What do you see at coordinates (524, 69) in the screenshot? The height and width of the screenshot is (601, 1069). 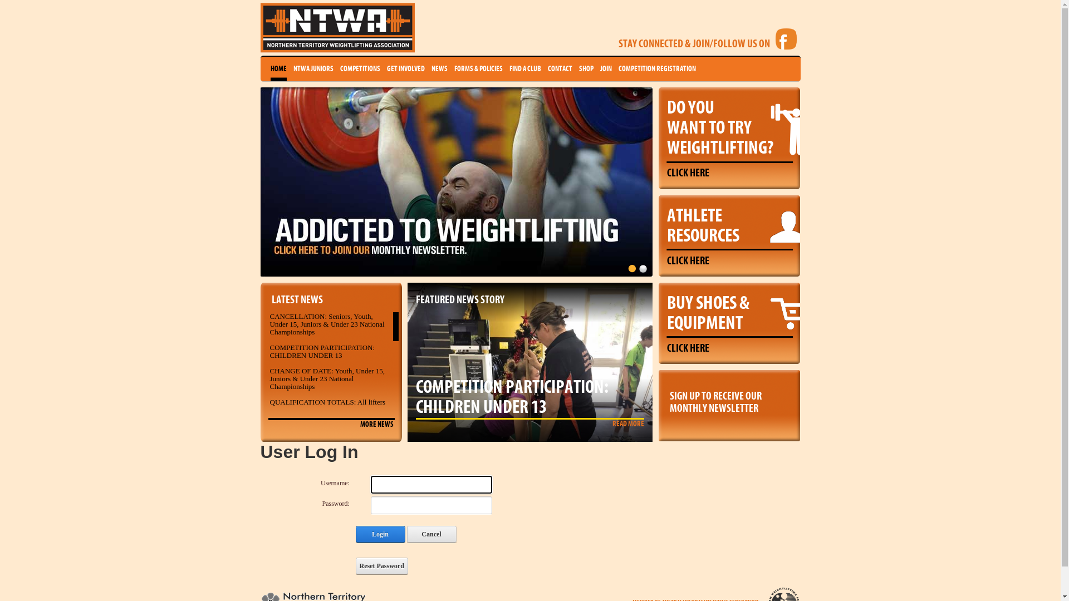 I see `FIND A CLUB` at bounding box center [524, 69].